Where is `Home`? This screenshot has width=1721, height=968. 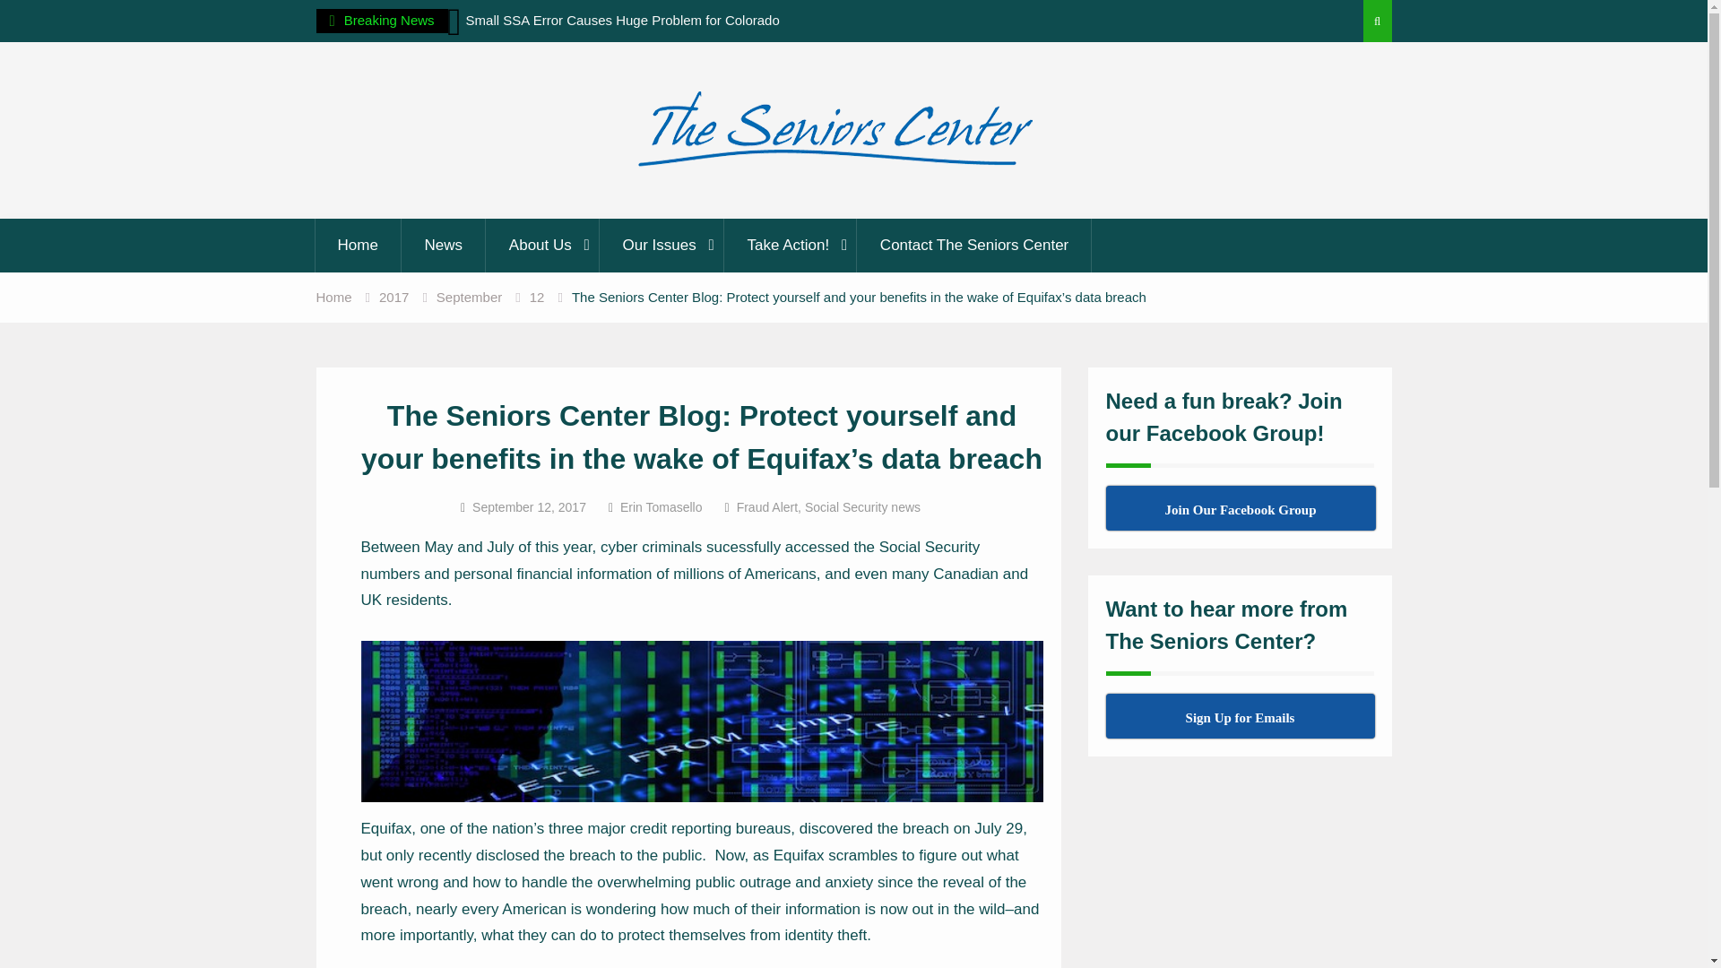 Home is located at coordinates (357, 246).